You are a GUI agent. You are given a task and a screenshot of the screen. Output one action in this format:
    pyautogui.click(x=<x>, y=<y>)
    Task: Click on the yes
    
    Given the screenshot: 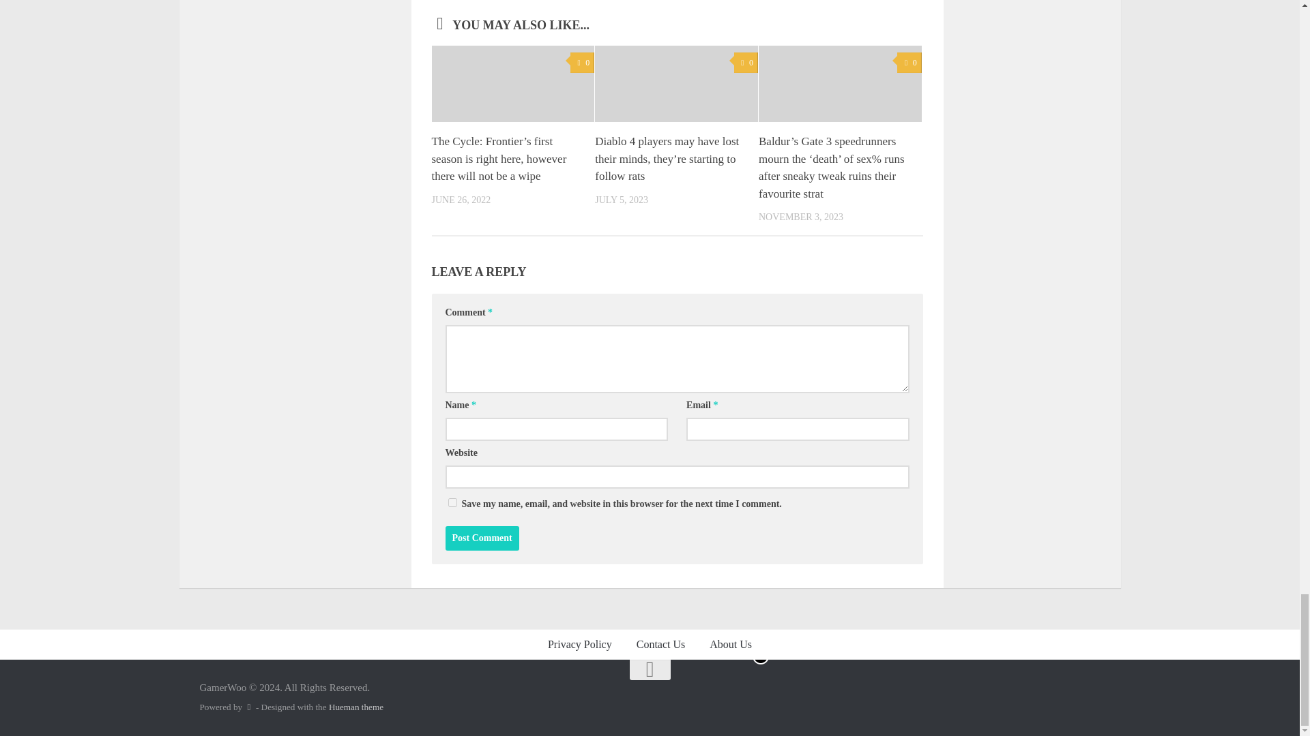 What is the action you would take?
    pyautogui.click(x=452, y=503)
    